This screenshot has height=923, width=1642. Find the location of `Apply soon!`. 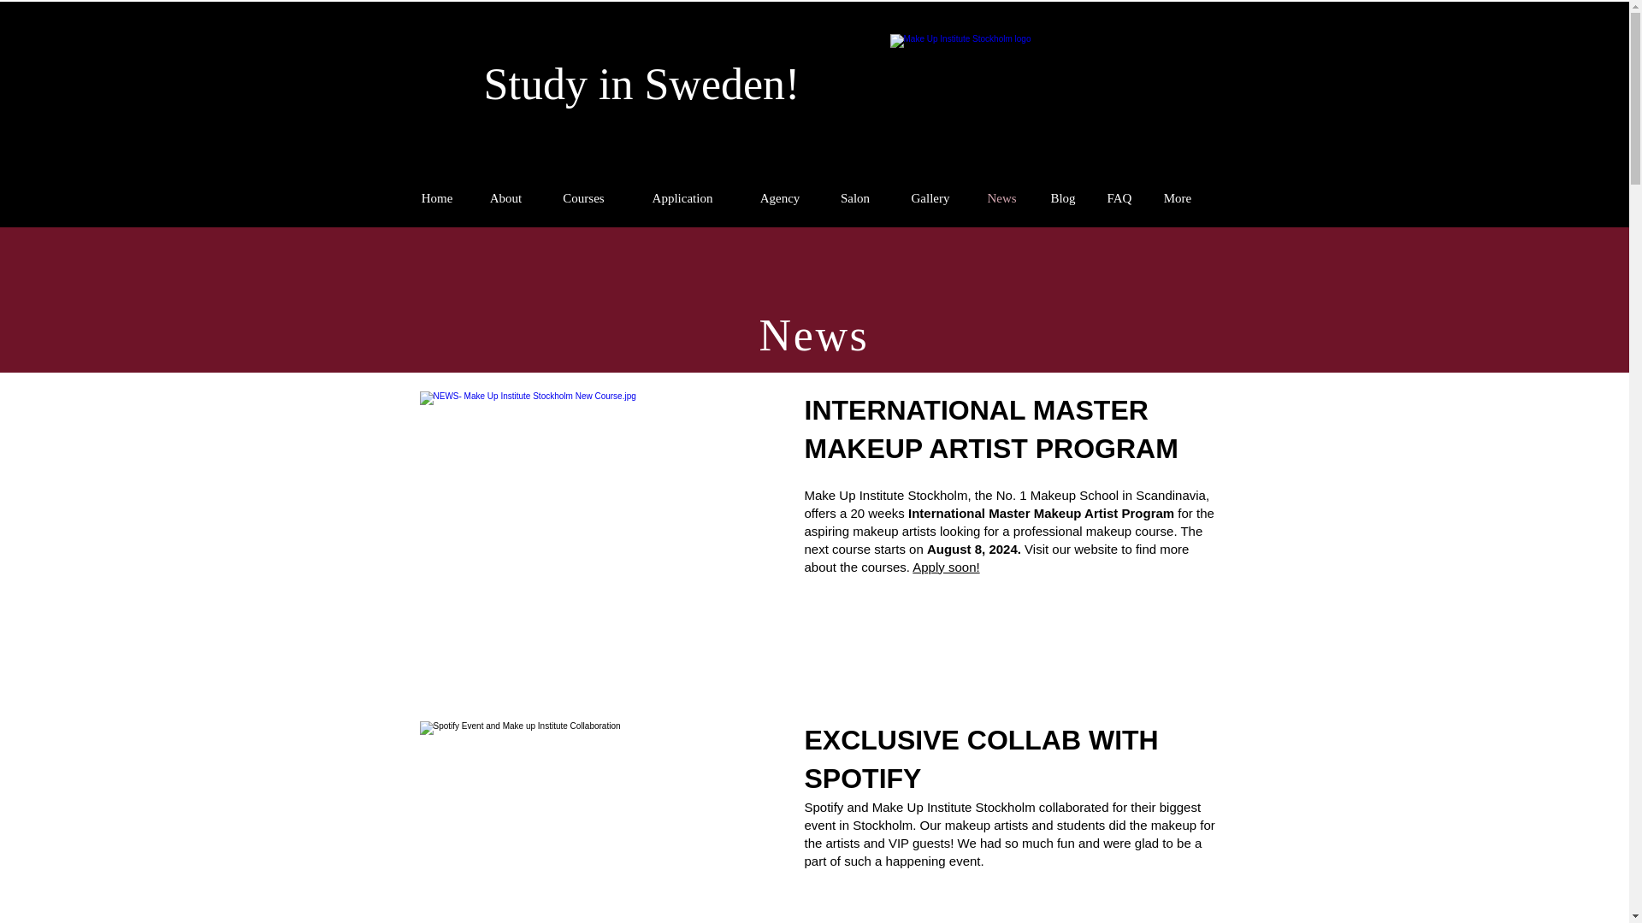

Apply soon! is located at coordinates (946, 566).